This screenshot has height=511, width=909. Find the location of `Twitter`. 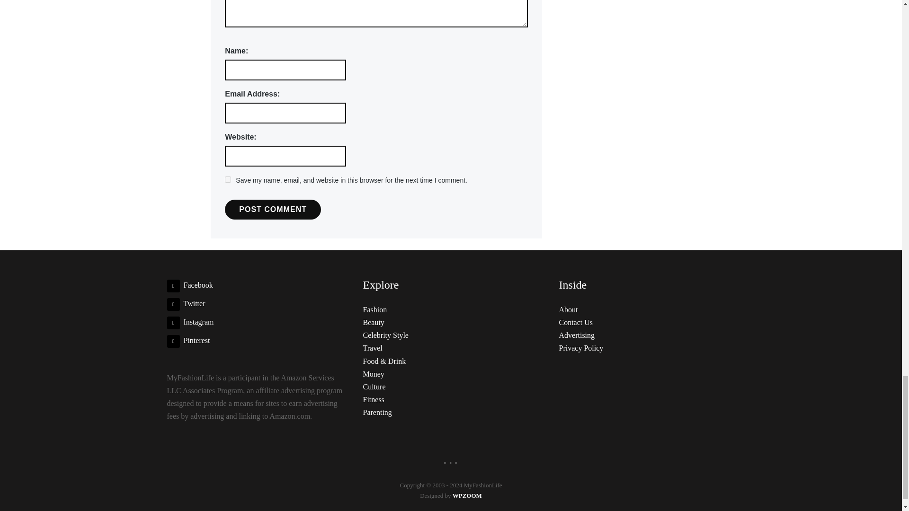

Twitter is located at coordinates (186, 303).